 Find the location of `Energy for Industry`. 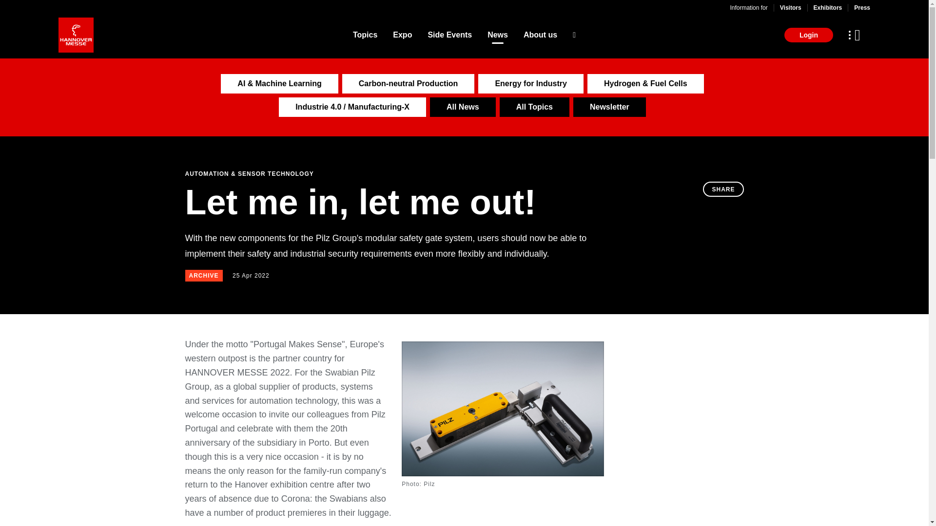

Energy for Industry is located at coordinates (530, 84).